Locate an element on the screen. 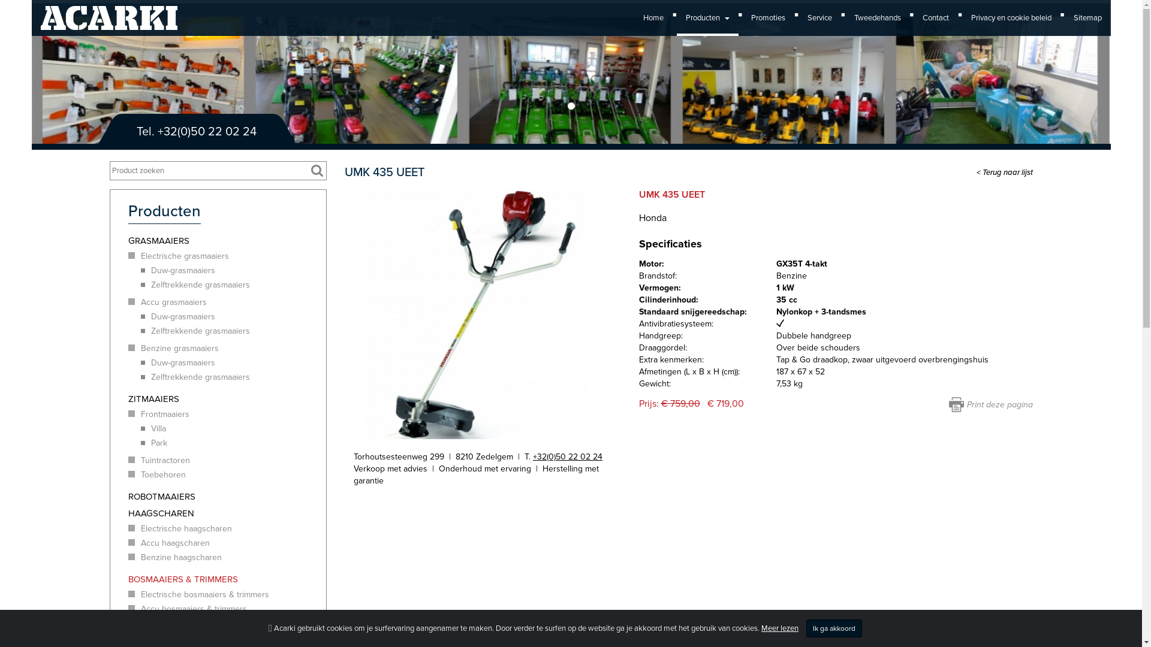  Ik ga akkoord is located at coordinates (834, 628).